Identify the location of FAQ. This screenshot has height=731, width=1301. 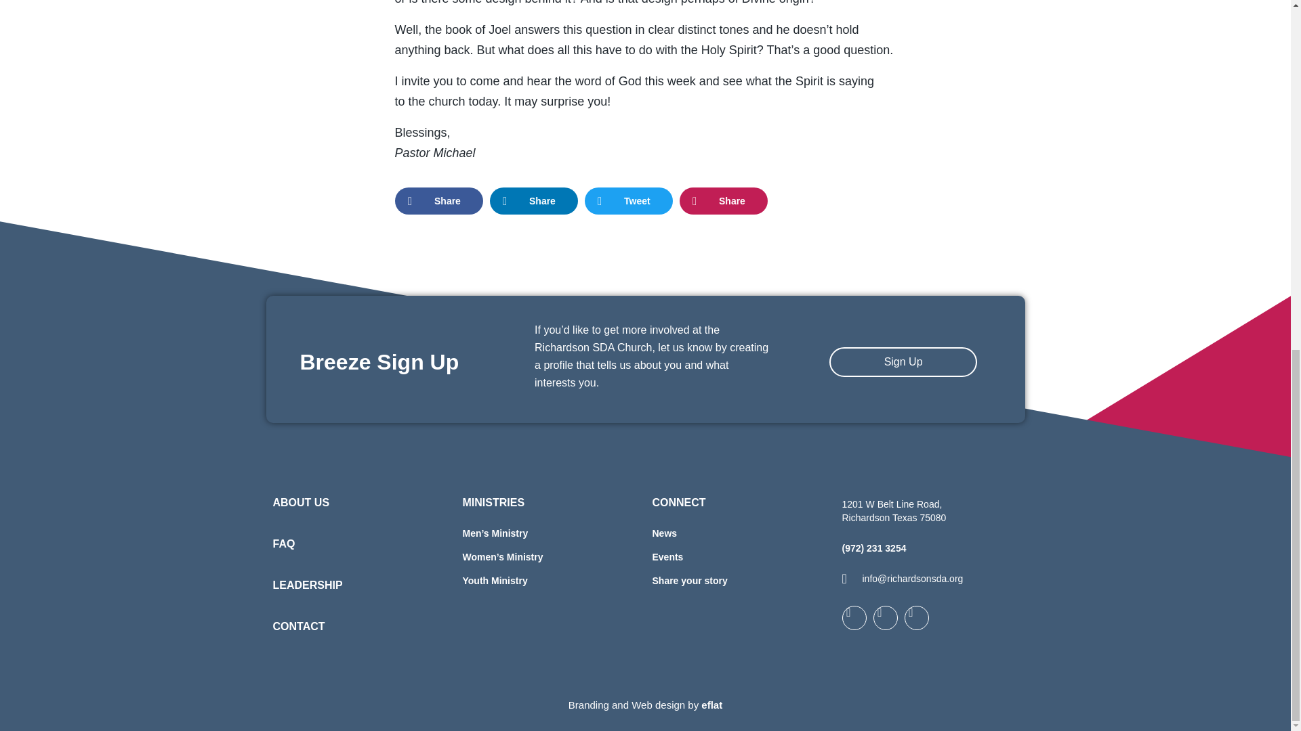
(283, 544).